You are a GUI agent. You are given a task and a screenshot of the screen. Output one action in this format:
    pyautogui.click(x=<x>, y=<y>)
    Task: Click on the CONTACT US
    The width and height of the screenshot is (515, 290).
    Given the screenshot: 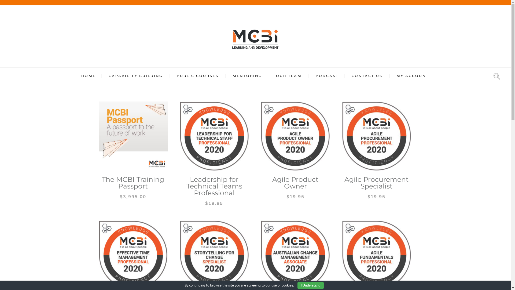 What is the action you would take?
    pyautogui.click(x=367, y=76)
    